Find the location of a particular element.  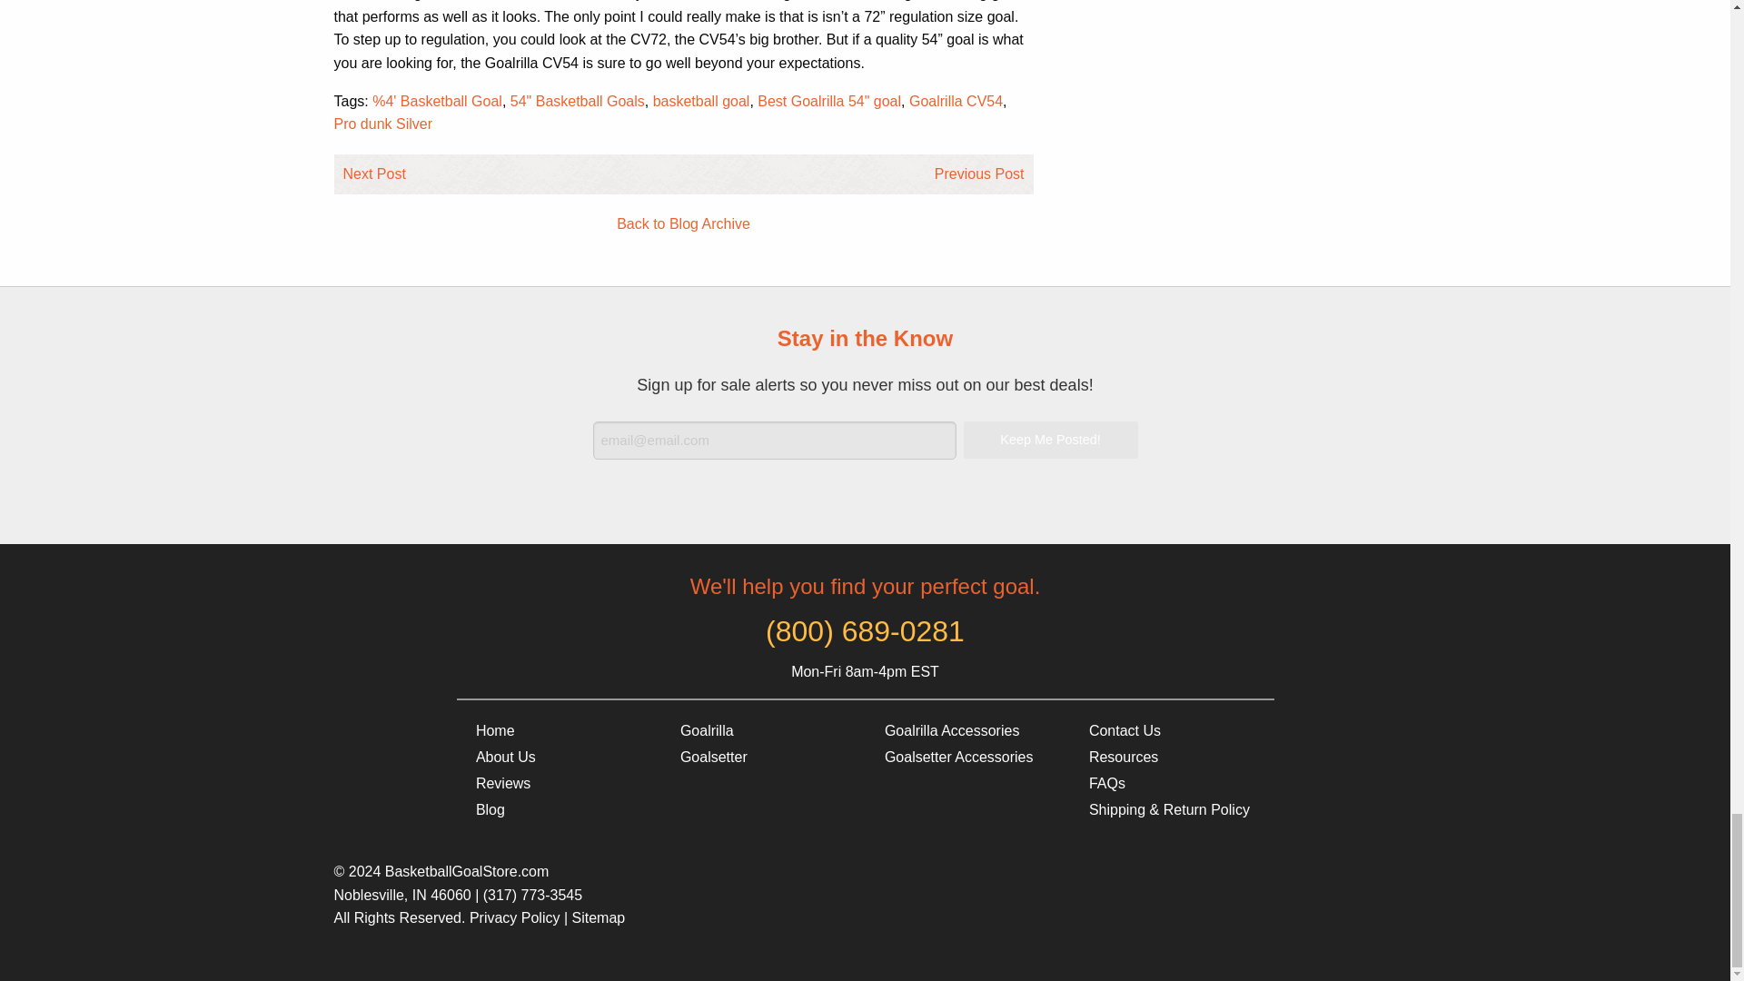

BasketballGoalStore.com Reviews is located at coordinates (559, 784).